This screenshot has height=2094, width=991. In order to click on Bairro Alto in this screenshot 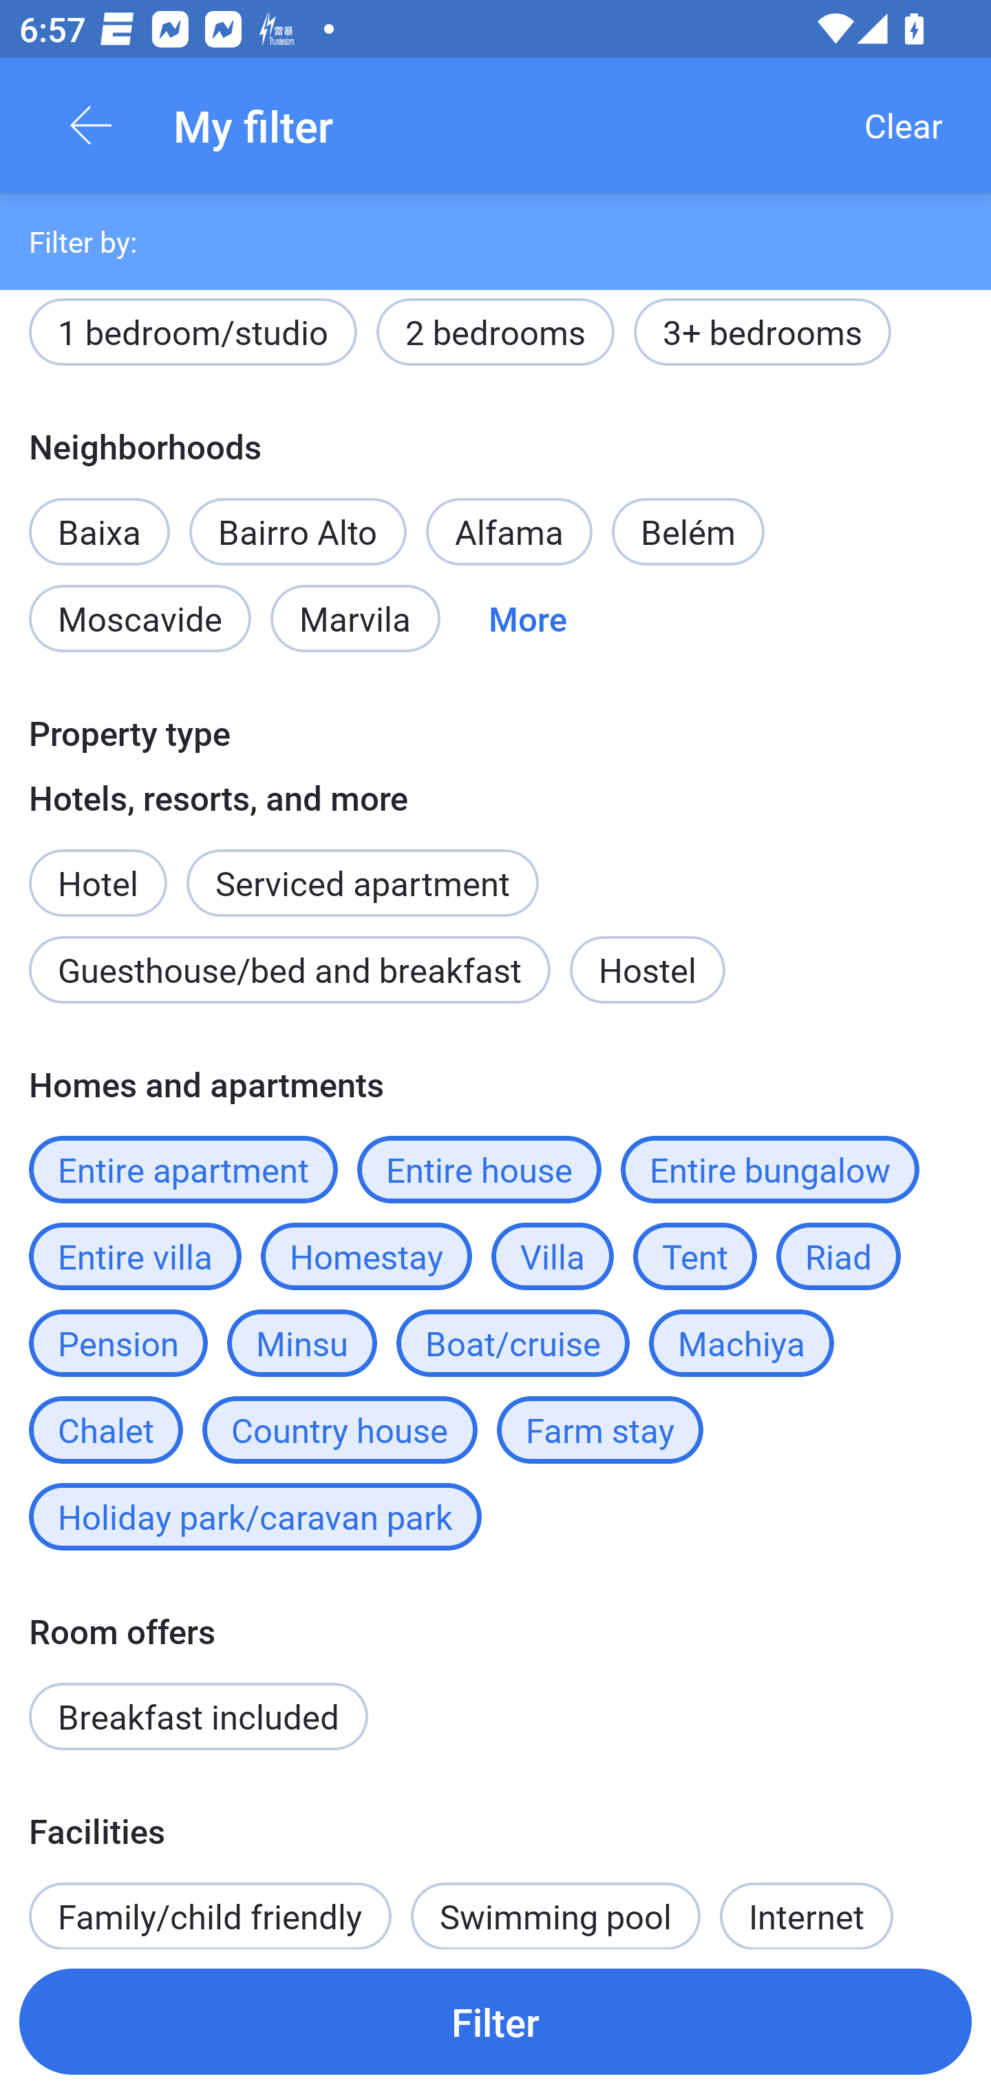, I will do `click(297, 532)`.